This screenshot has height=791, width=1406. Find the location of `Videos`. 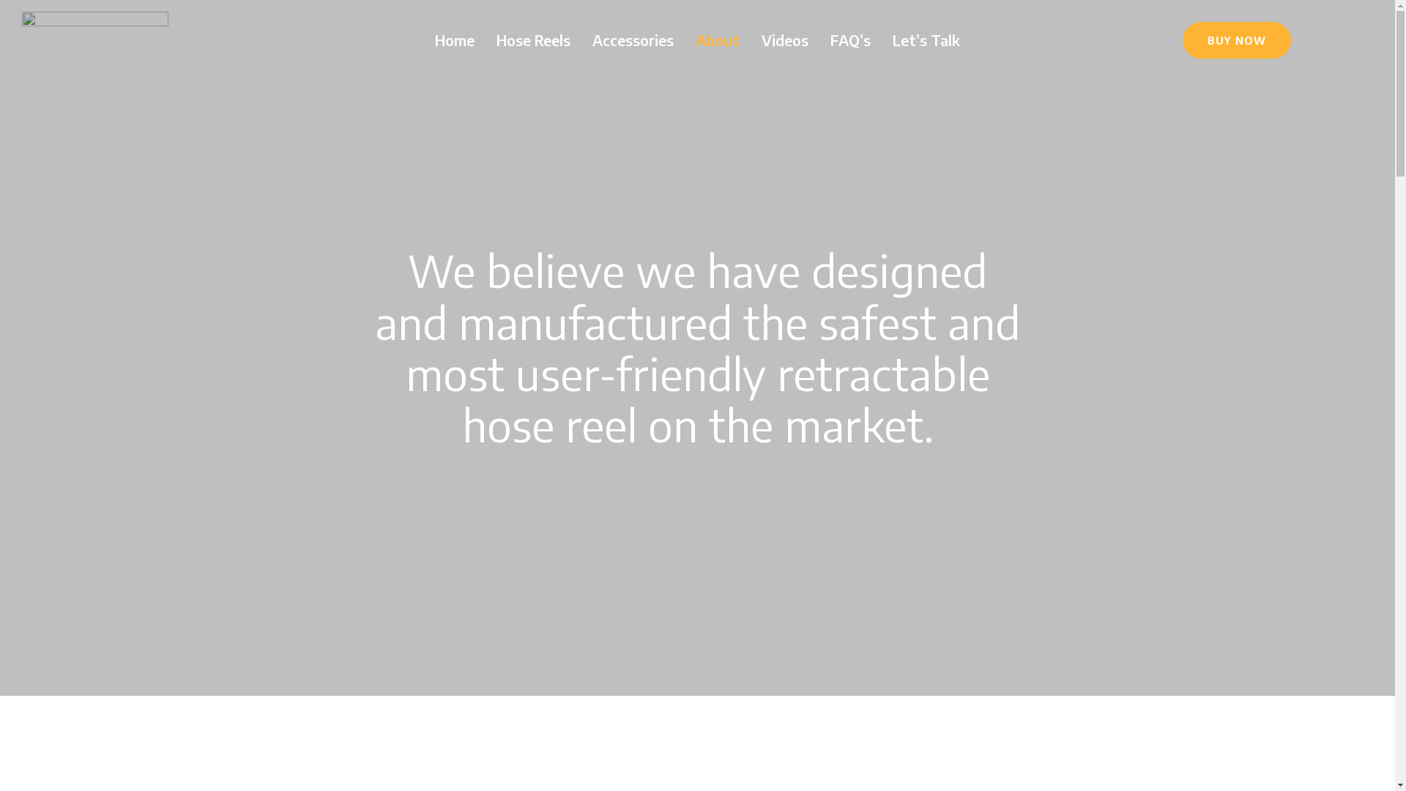

Videos is located at coordinates (785, 40).